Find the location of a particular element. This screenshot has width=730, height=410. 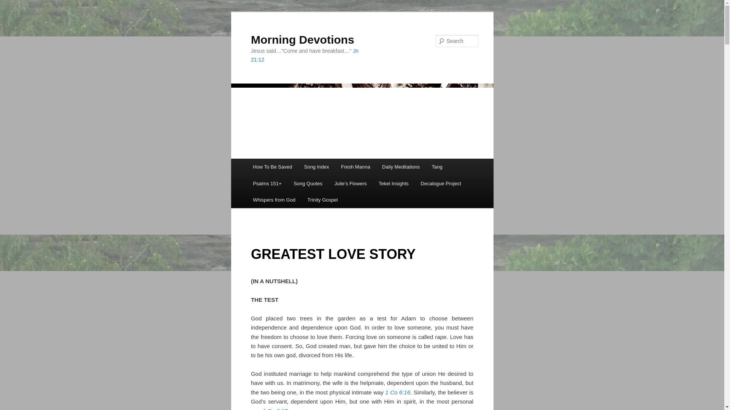

Morning Devotions is located at coordinates (303, 39).